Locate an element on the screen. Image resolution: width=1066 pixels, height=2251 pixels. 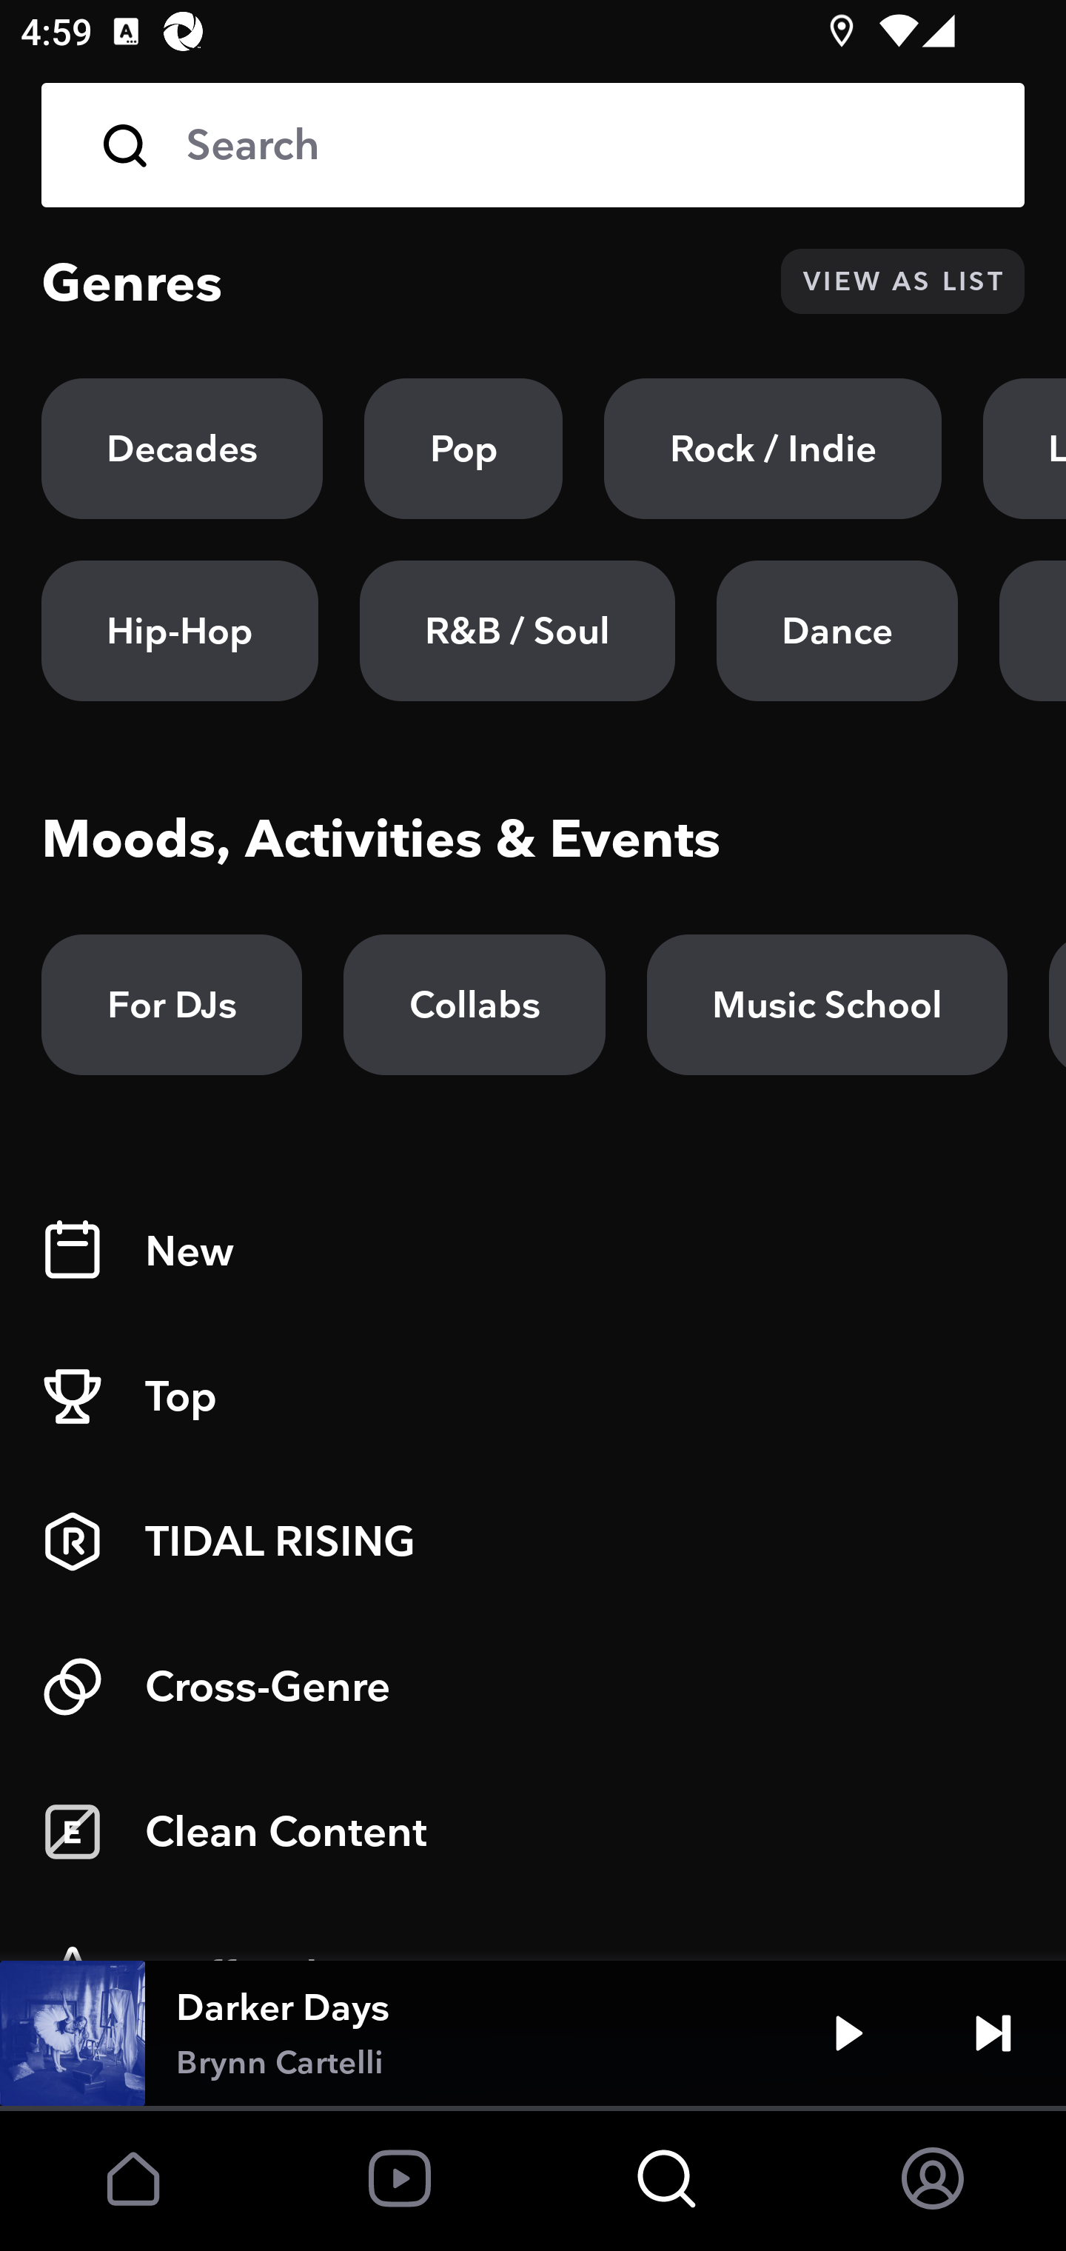
Music School is located at coordinates (827, 1005).